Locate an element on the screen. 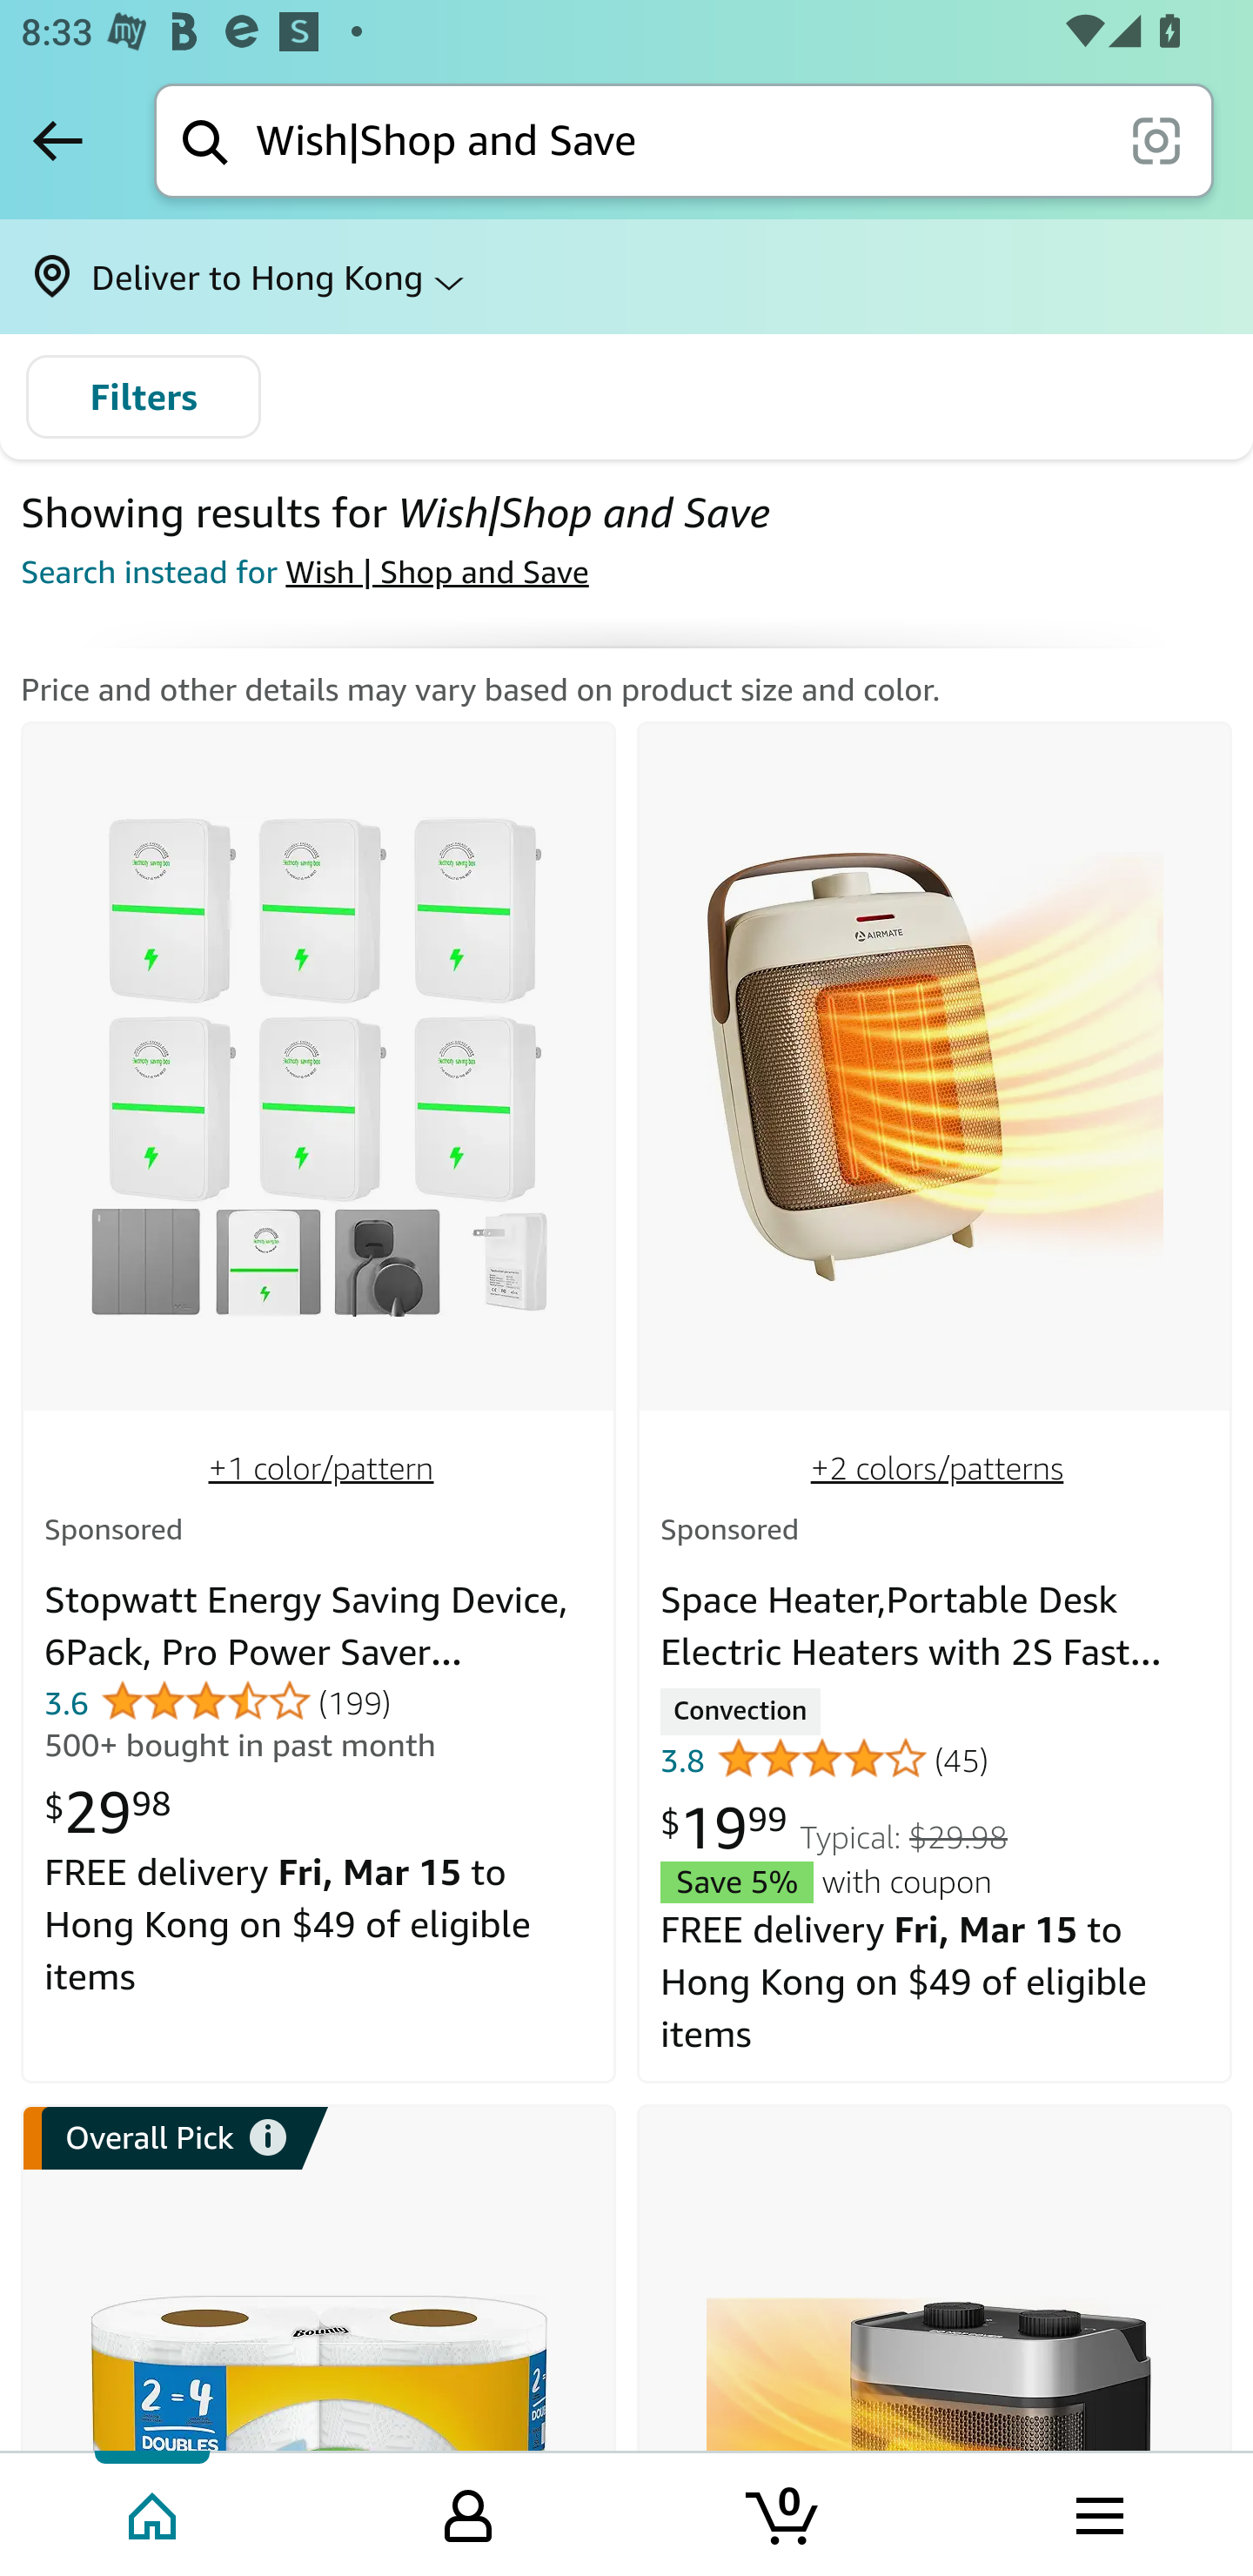 The image size is (1253, 2576). Home Tab 1 of 4 is located at coordinates (155, 2512).